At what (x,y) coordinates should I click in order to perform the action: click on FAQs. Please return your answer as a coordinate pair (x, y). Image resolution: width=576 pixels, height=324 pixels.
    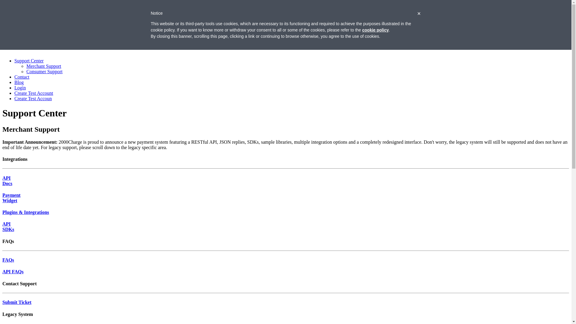
    Looking at the image, I should click on (8, 260).